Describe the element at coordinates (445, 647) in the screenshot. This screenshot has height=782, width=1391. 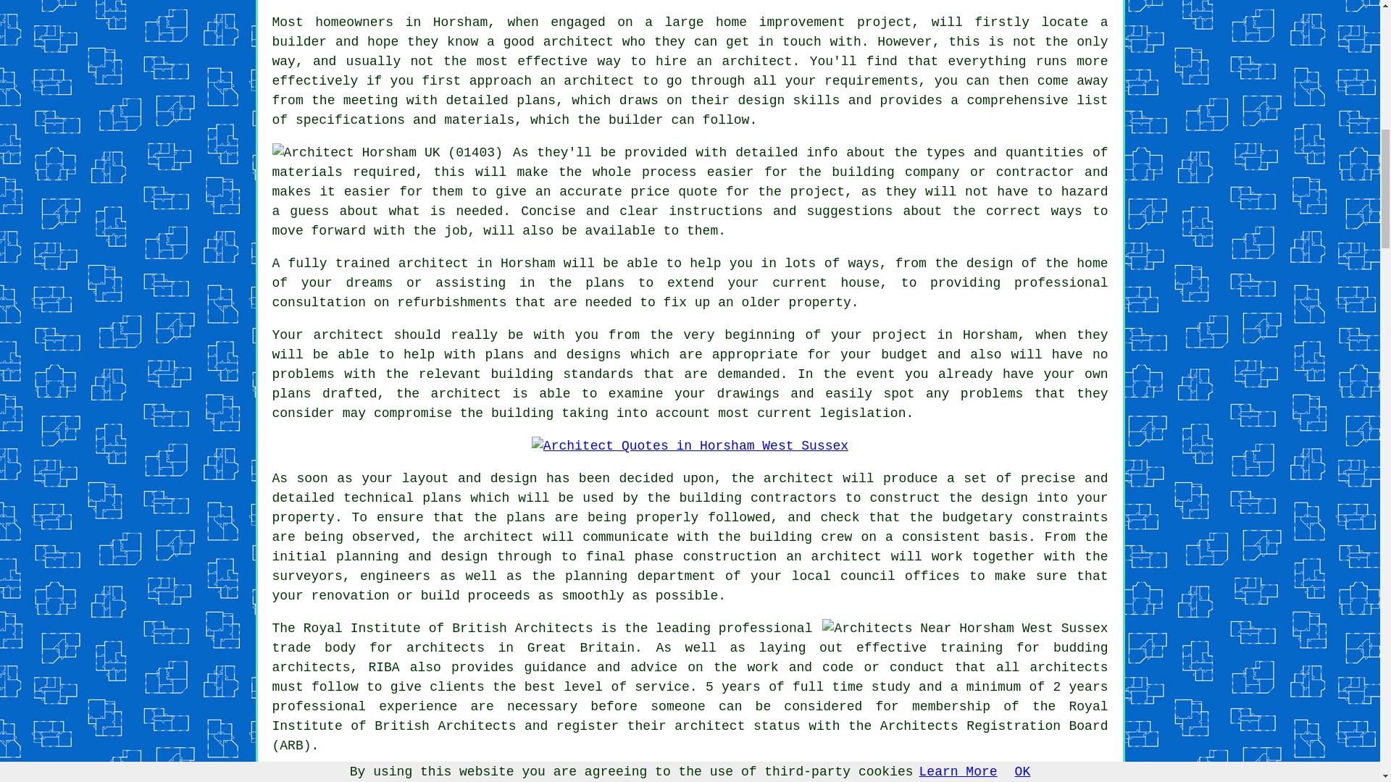
I see `architects` at that location.